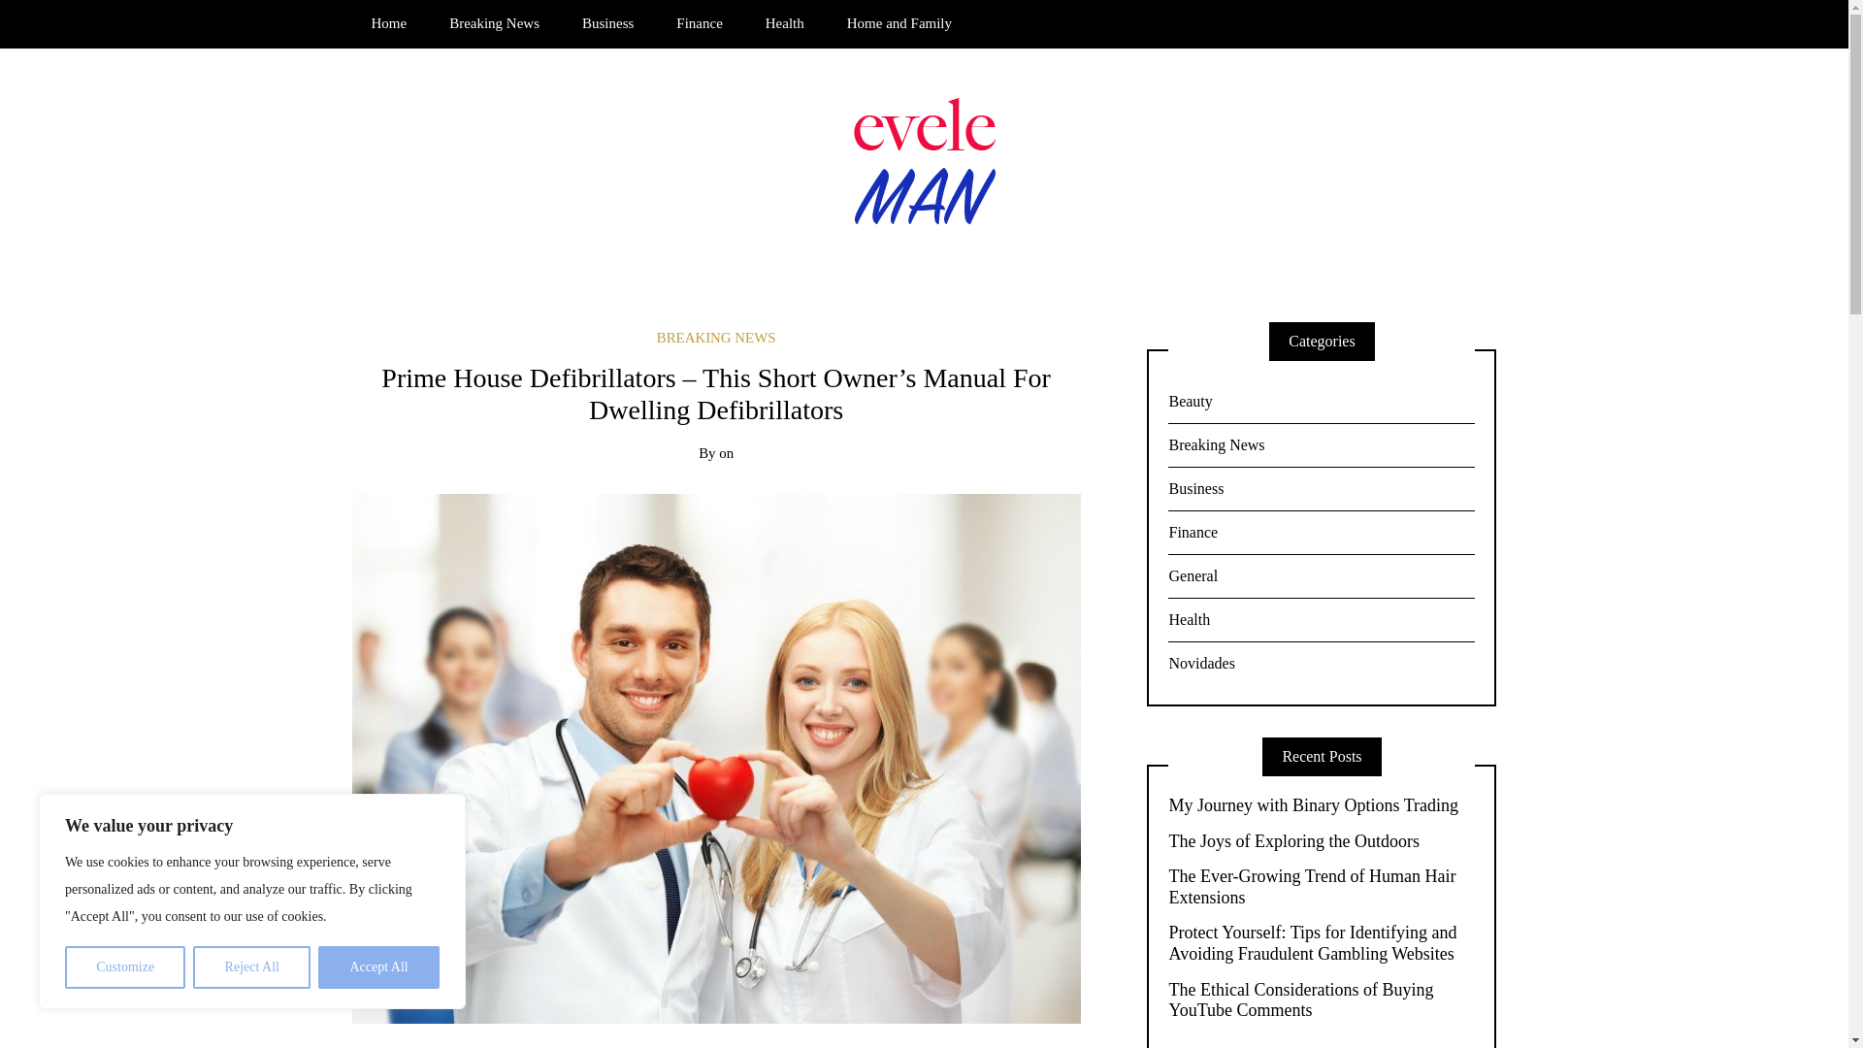 The image size is (1863, 1048). What do you see at coordinates (388, 23) in the screenshot?
I see `Home` at bounding box center [388, 23].